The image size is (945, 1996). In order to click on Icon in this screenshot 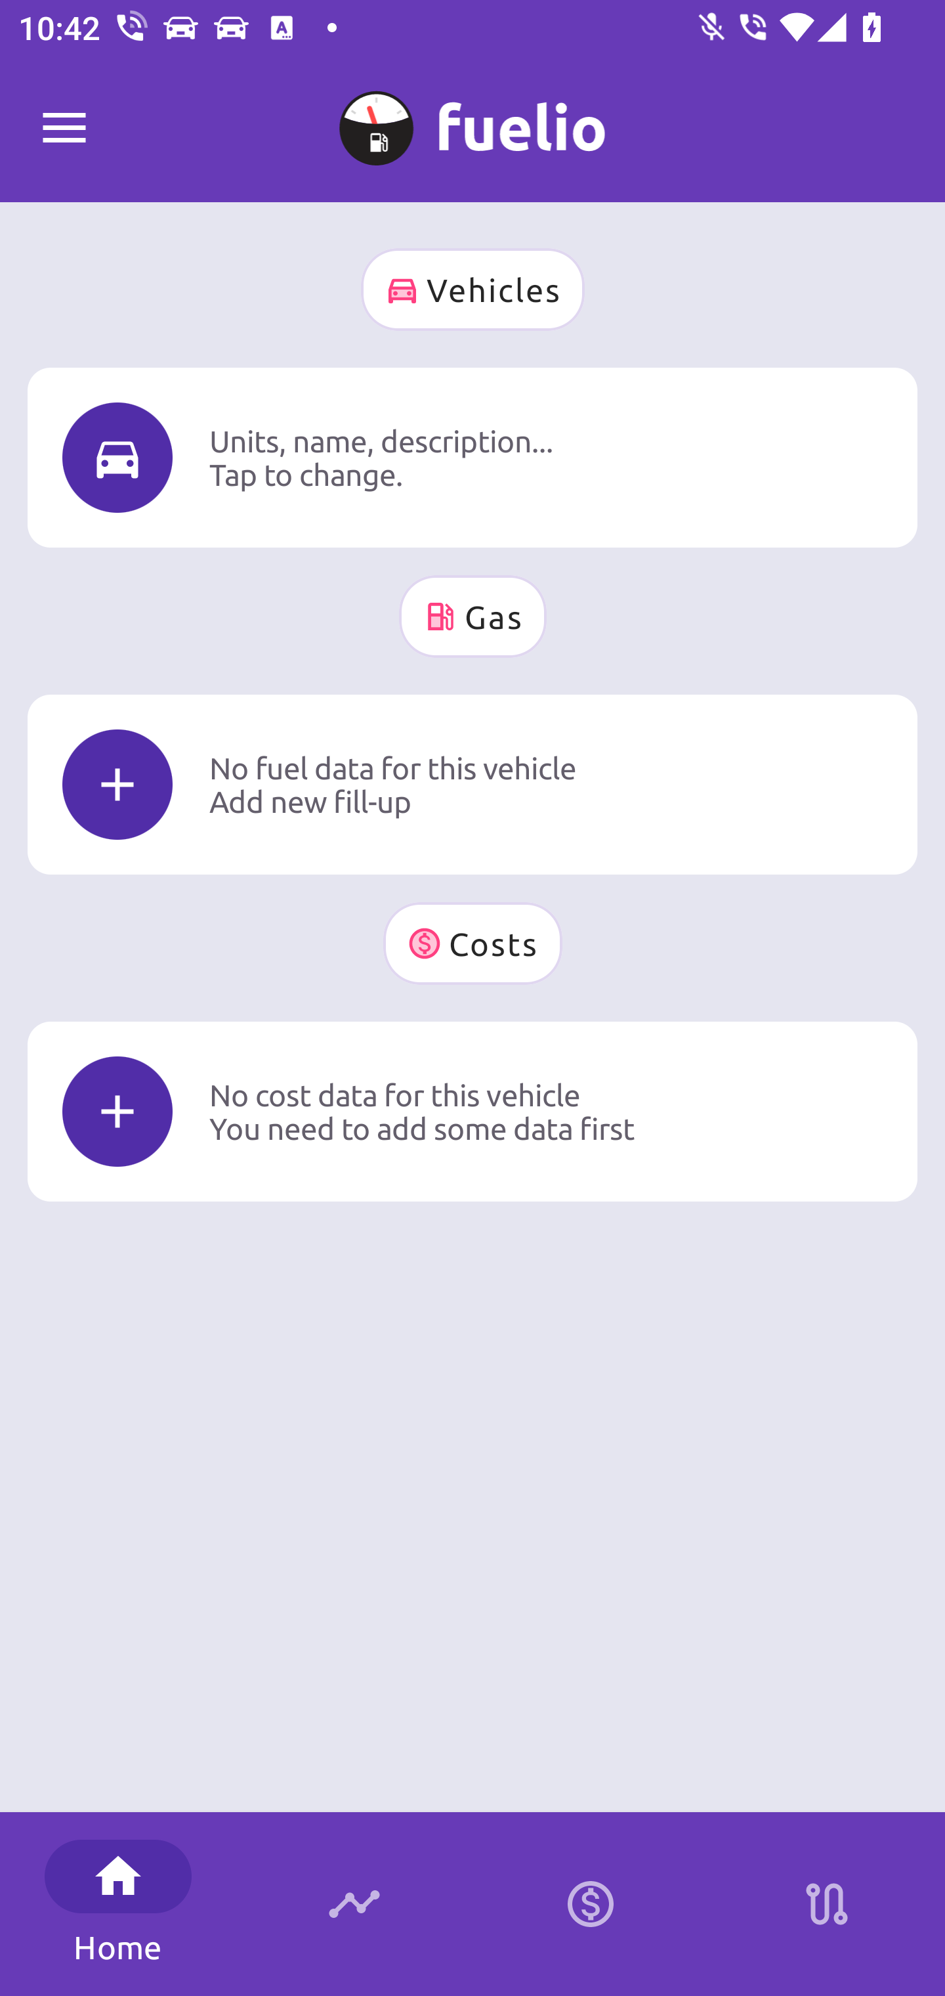, I will do `click(117, 1112)`.